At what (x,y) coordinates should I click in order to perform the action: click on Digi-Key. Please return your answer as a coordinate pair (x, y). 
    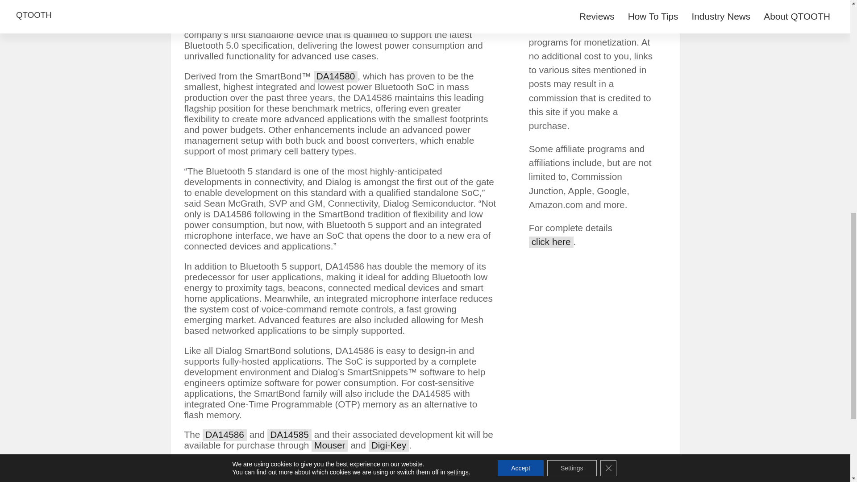
    Looking at the image, I should click on (389, 445).